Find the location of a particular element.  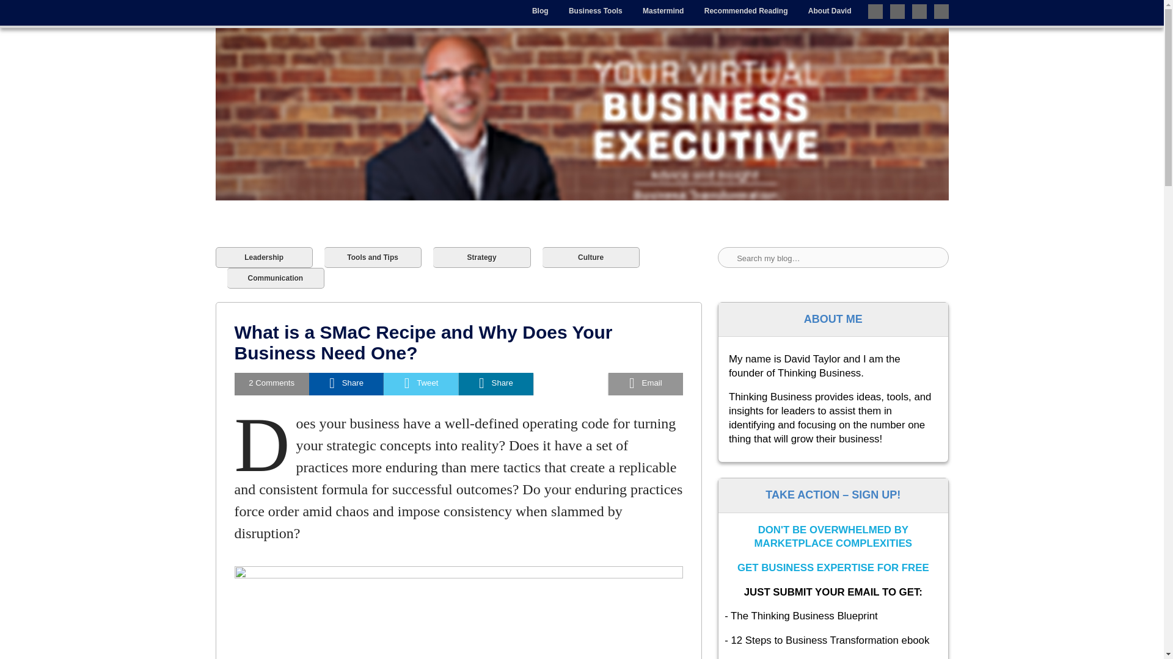

Culture is located at coordinates (590, 61).